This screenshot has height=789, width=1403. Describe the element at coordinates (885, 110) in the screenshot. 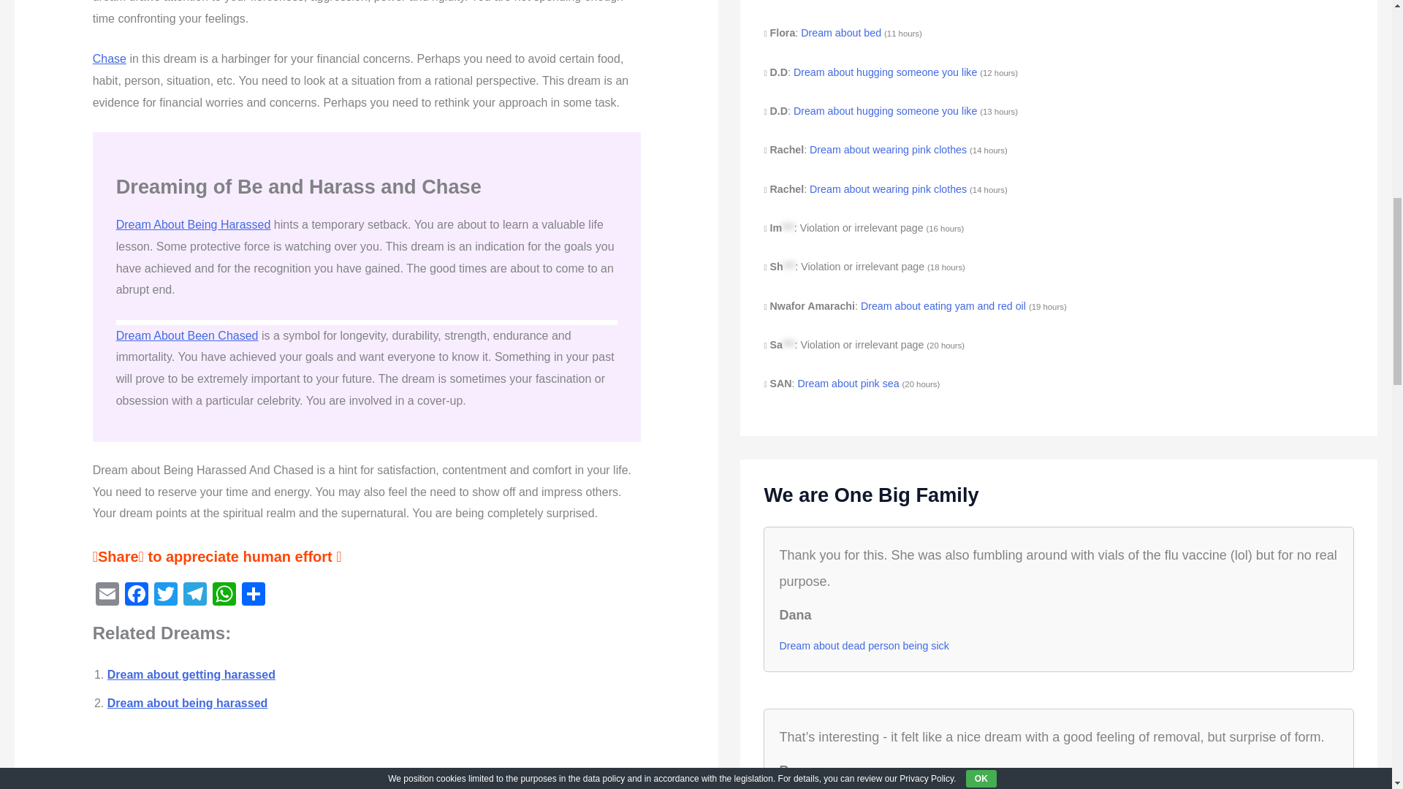

I see `Dream about hugging someone you like` at that location.